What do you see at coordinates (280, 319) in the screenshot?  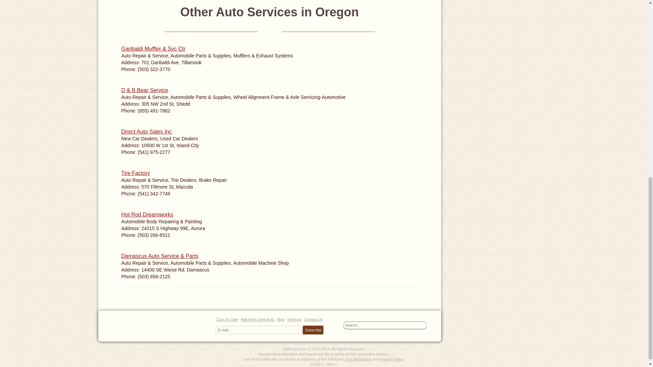 I see `Blog` at bounding box center [280, 319].